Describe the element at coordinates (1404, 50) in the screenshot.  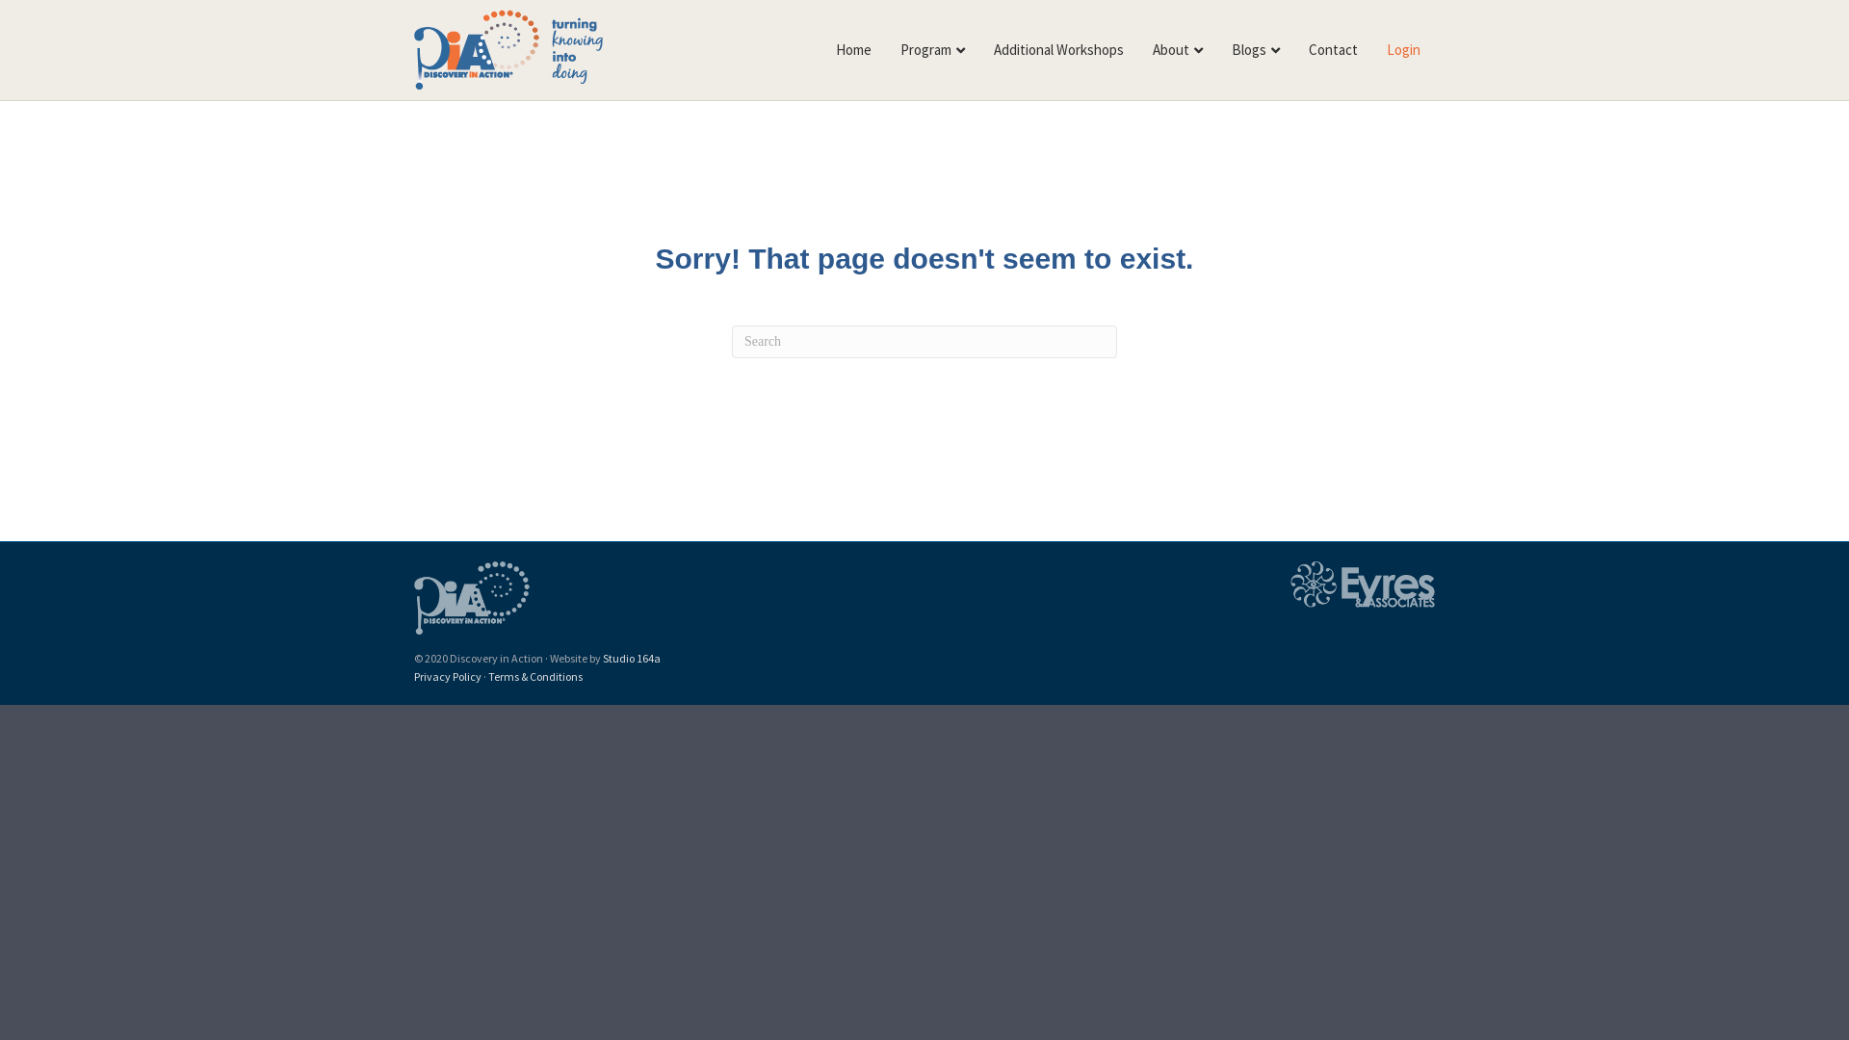
I see `Login` at that location.